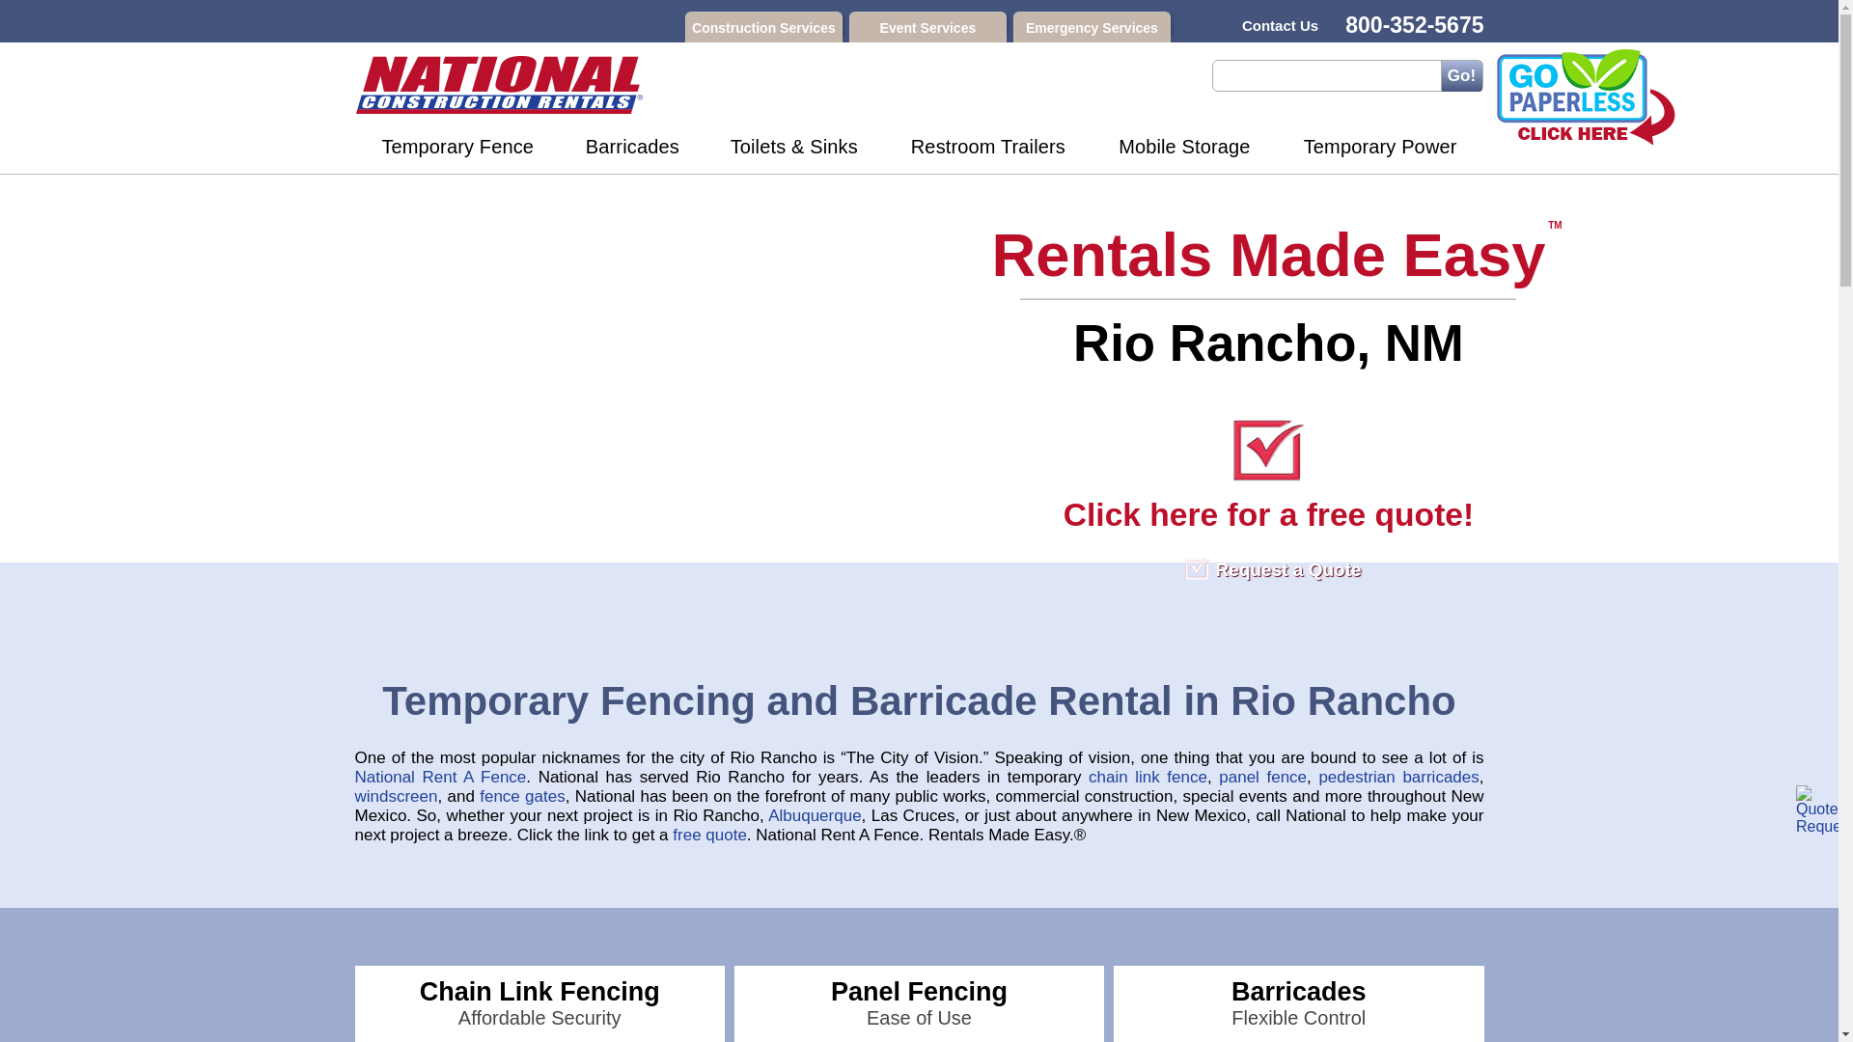 Image resolution: width=1853 pixels, height=1042 pixels. Describe the element at coordinates (1268, 25) in the screenshot. I see `Contact Us` at that location.